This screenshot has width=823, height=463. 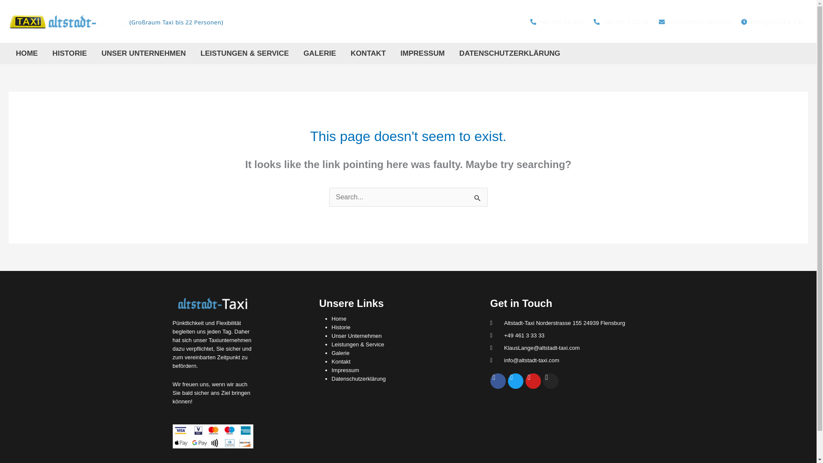 I want to click on KONTAKT, so click(x=368, y=54).